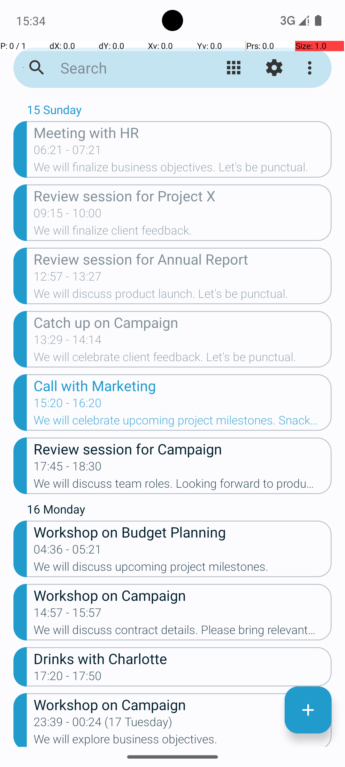  What do you see at coordinates (183, 422) in the screenshot?
I see `We will celebrate upcoming project milestones. Snacks will be provided.` at bounding box center [183, 422].